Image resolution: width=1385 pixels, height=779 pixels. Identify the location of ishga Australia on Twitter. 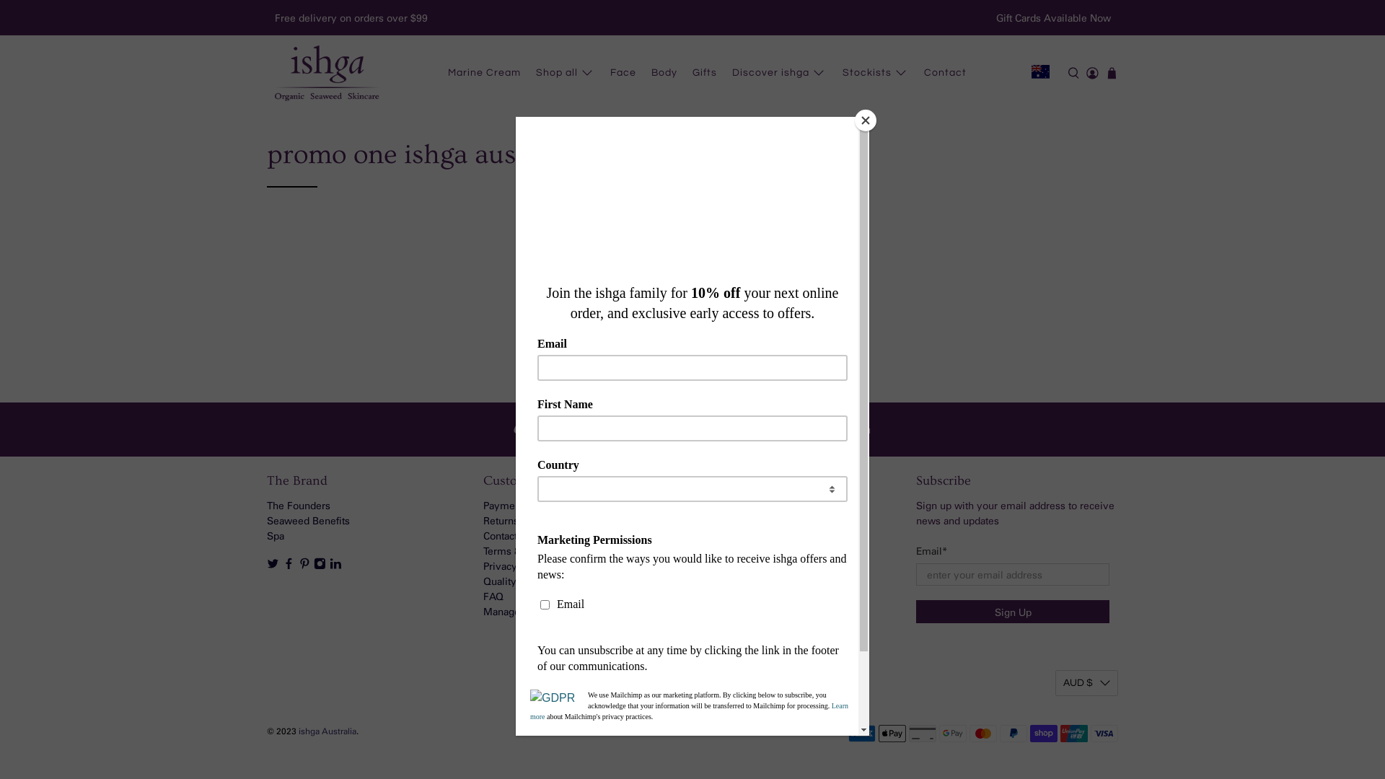
(273, 565).